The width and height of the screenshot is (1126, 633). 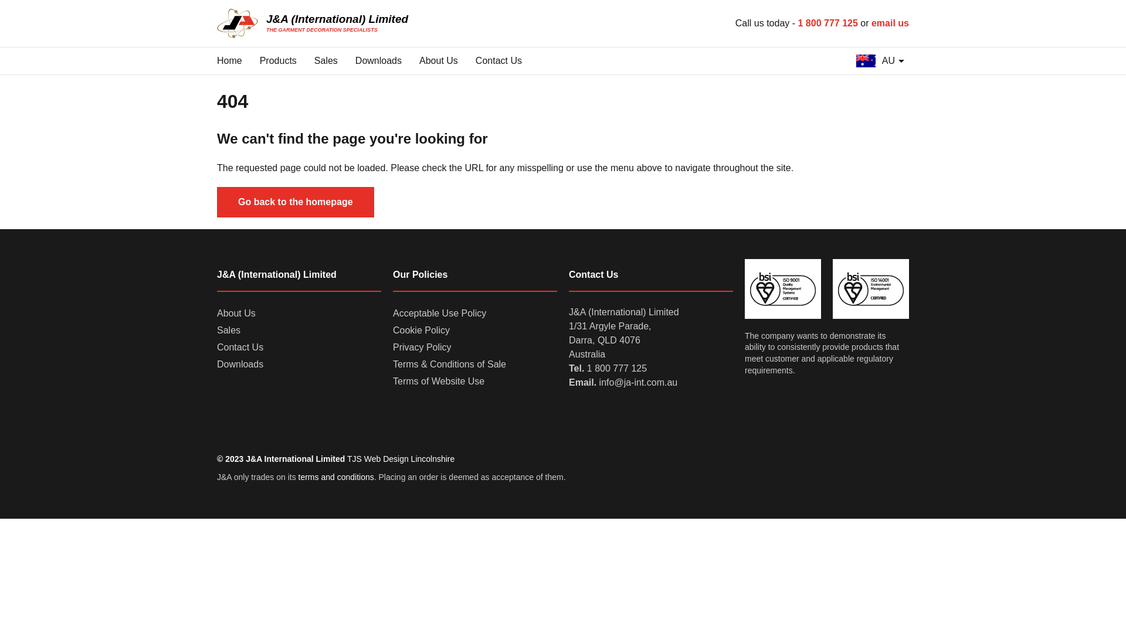 What do you see at coordinates (421, 331) in the screenshot?
I see `Cookie Policy` at bounding box center [421, 331].